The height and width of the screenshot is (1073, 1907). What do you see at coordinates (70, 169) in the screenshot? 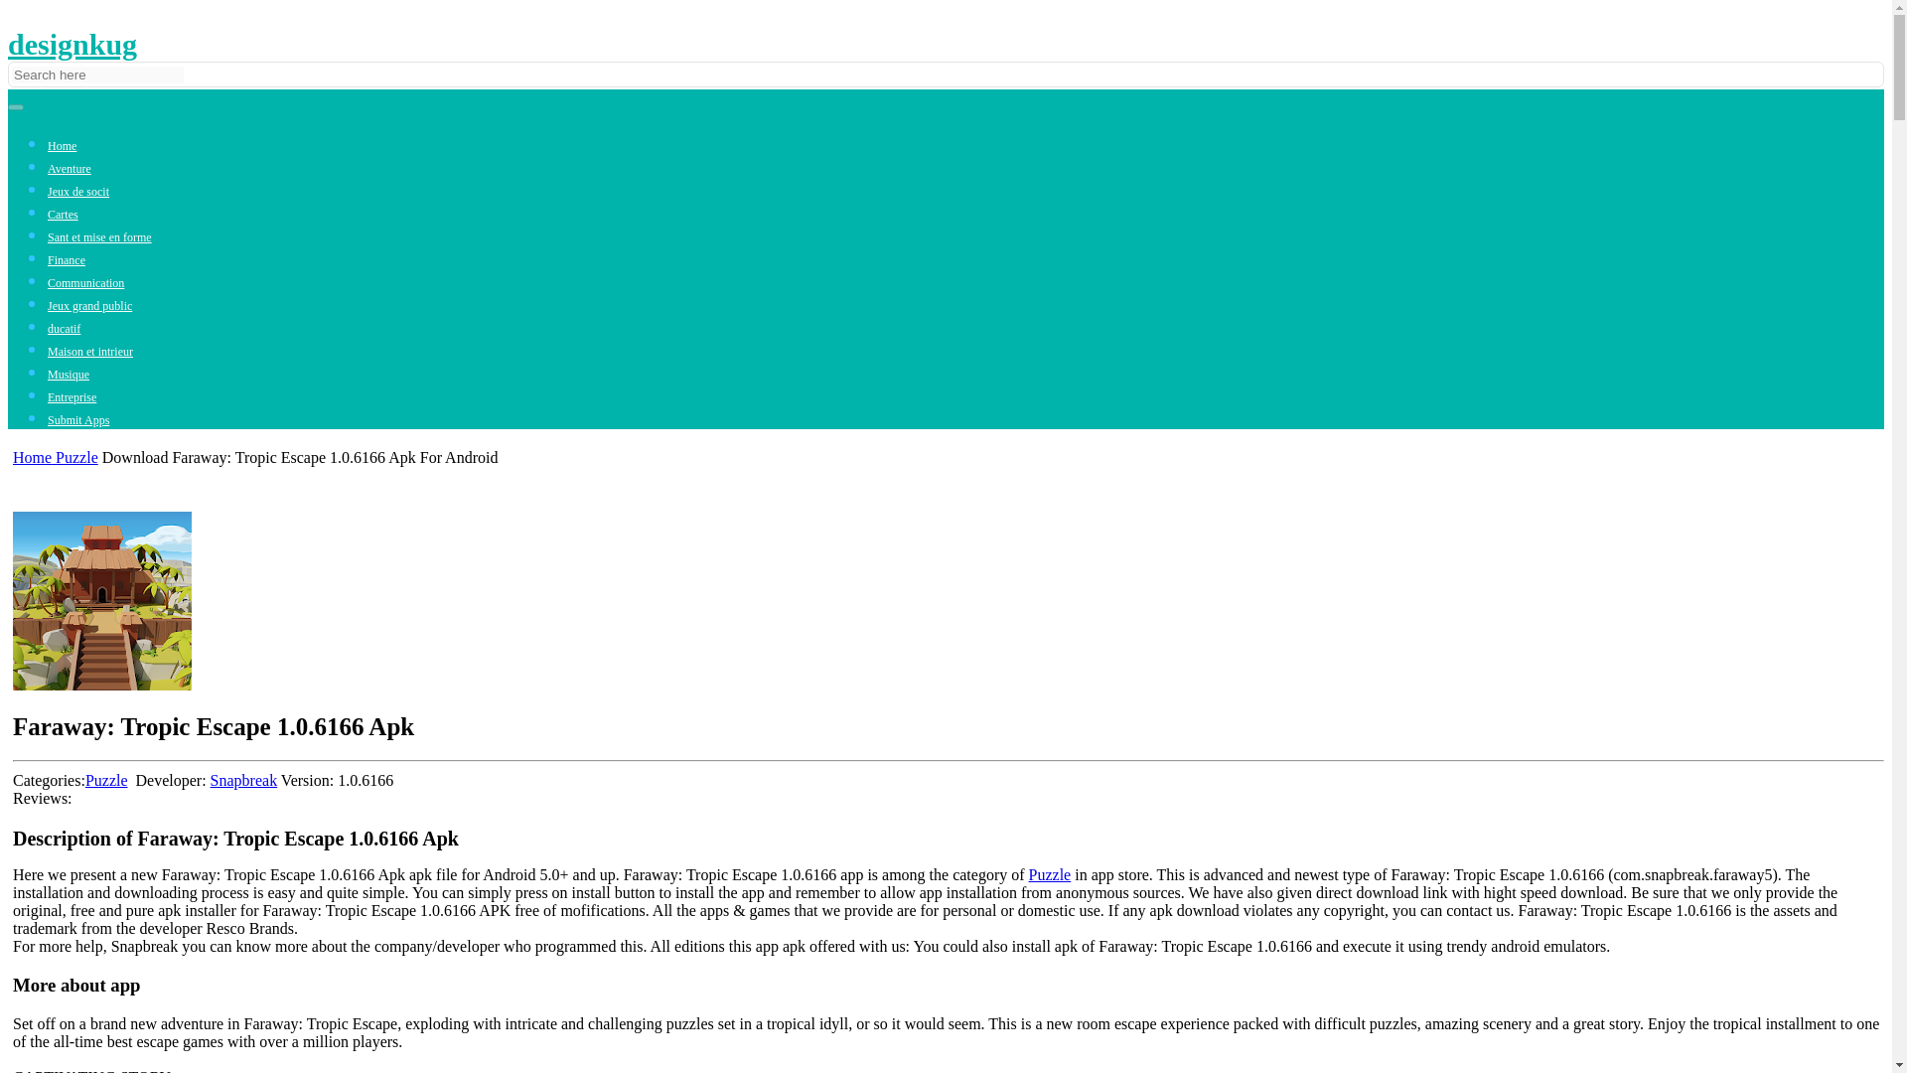
I see `Aventure` at bounding box center [70, 169].